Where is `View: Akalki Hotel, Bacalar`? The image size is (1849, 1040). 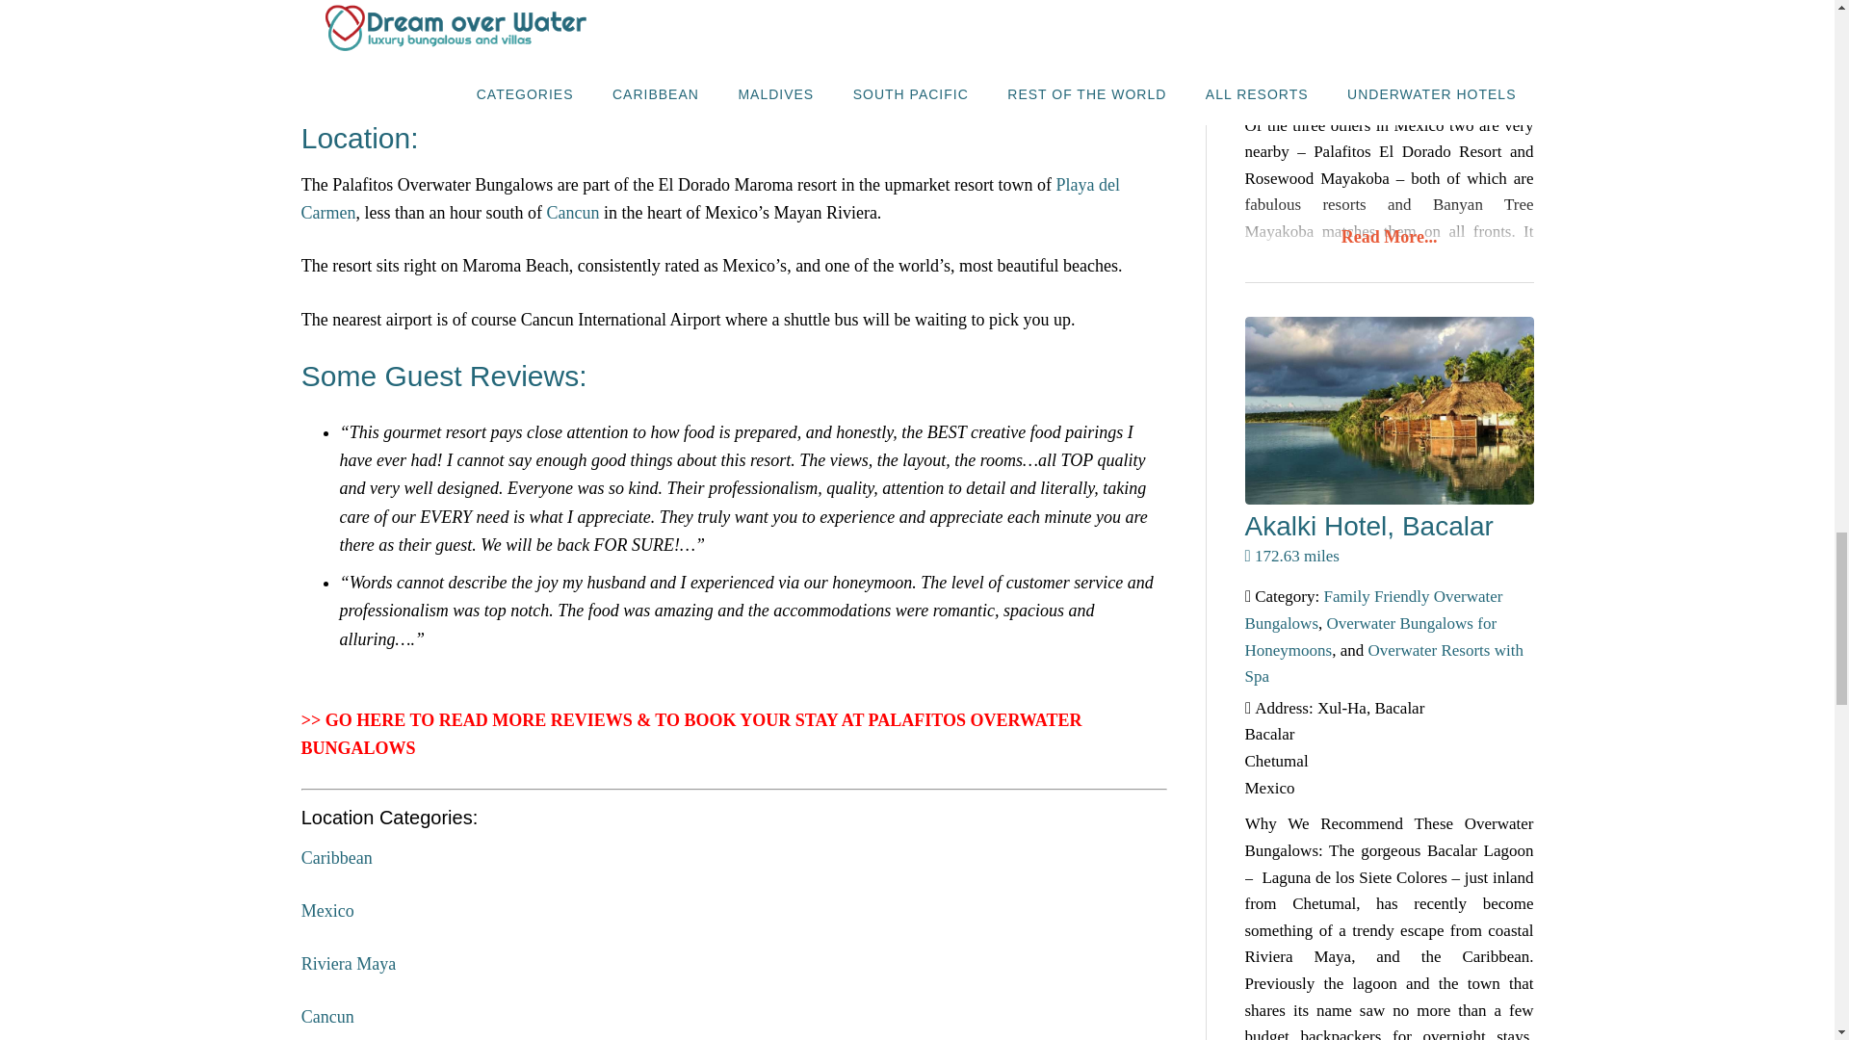
View: Akalki Hotel, Bacalar is located at coordinates (1367, 526).